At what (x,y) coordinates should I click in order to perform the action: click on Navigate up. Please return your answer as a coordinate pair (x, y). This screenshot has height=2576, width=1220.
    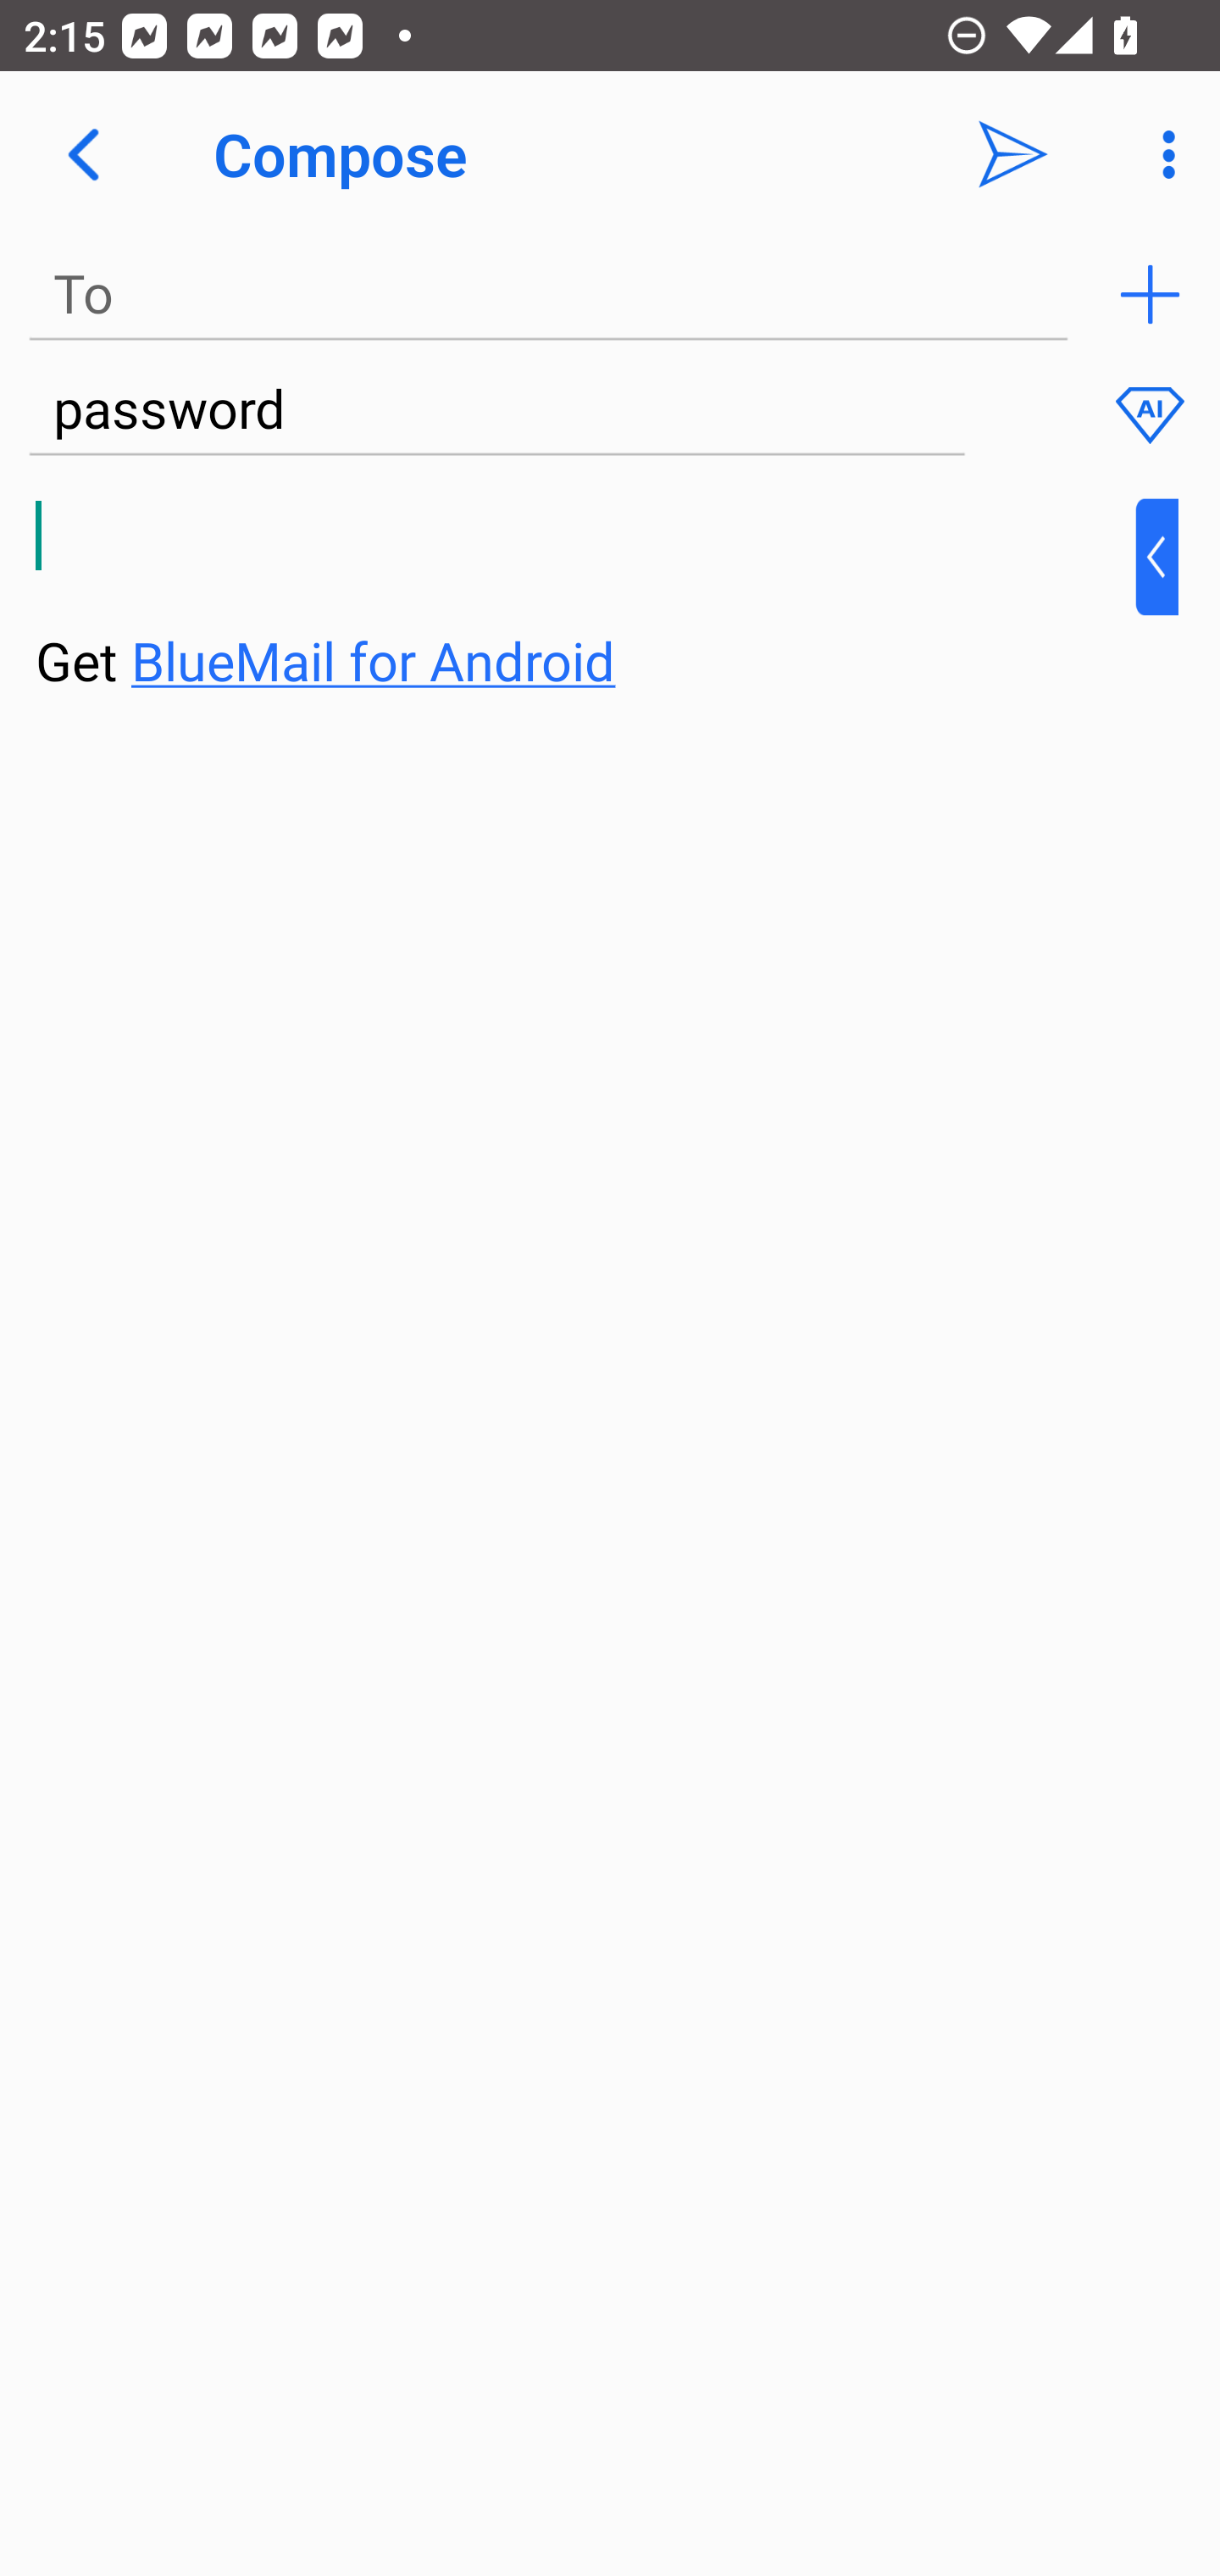
    Looking at the image, I should click on (83, 154).